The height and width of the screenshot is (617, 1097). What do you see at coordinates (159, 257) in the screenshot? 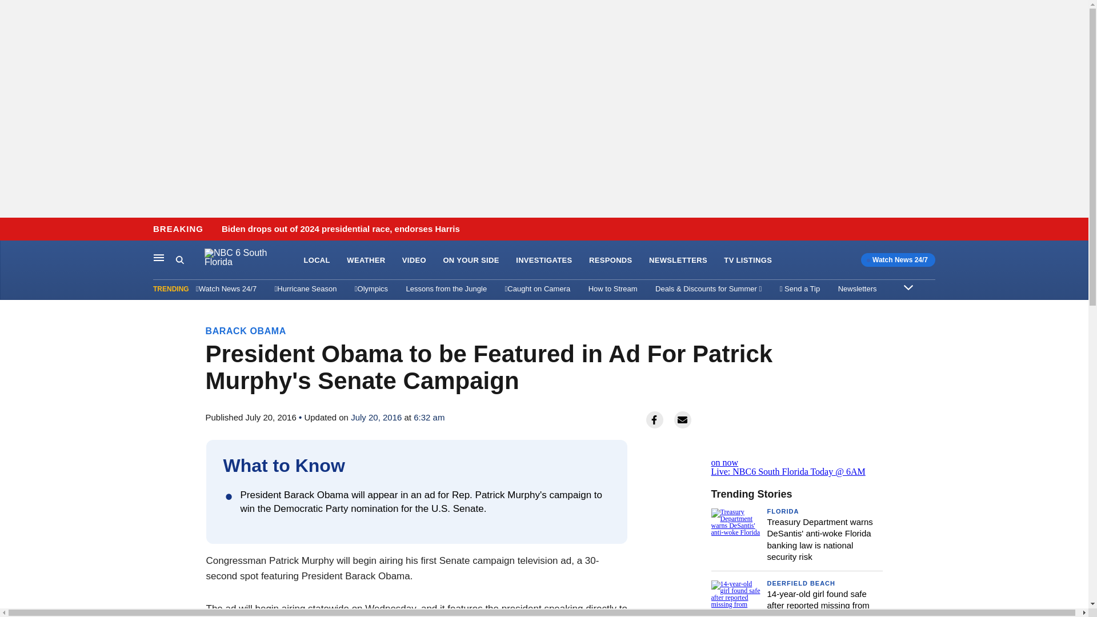
I see `Main Navigation` at bounding box center [159, 257].